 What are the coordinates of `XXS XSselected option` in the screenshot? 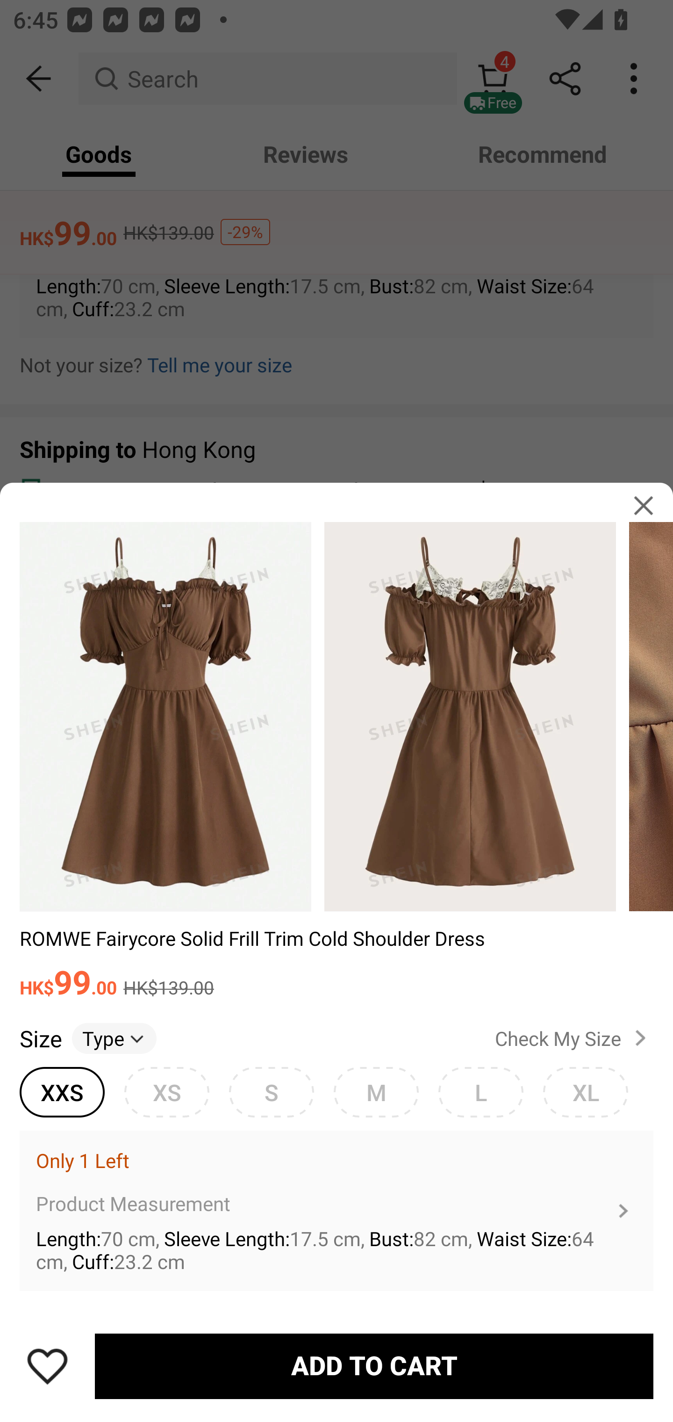 It's located at (62, 1092).